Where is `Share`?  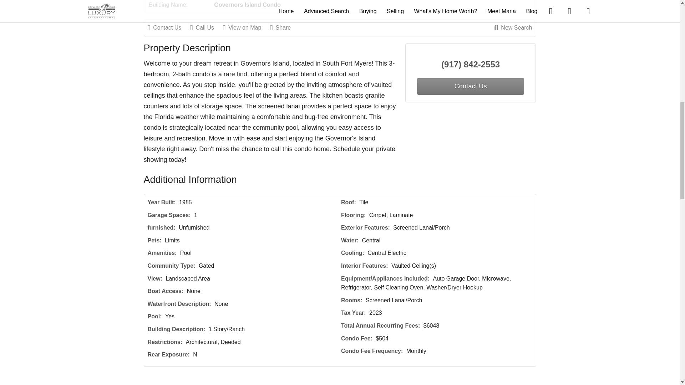 Share is located at coordinates (284, 27).